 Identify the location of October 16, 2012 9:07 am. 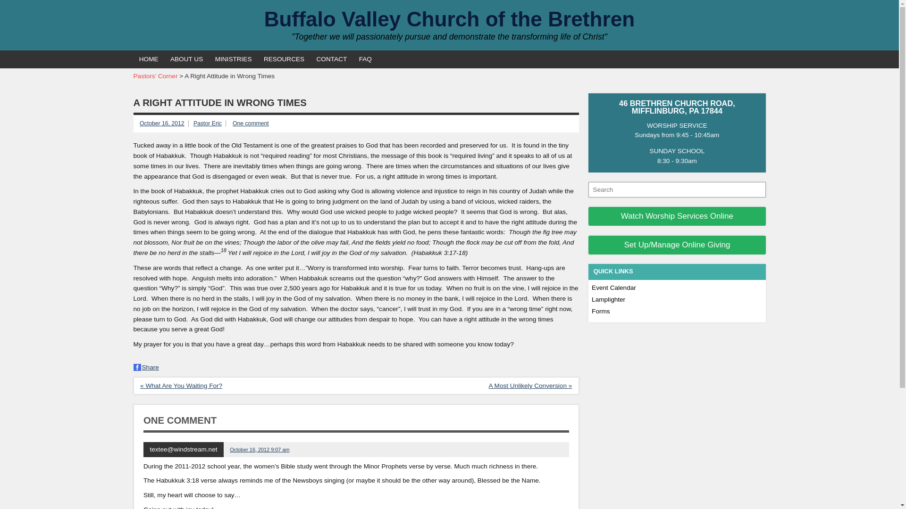
(260, 450).